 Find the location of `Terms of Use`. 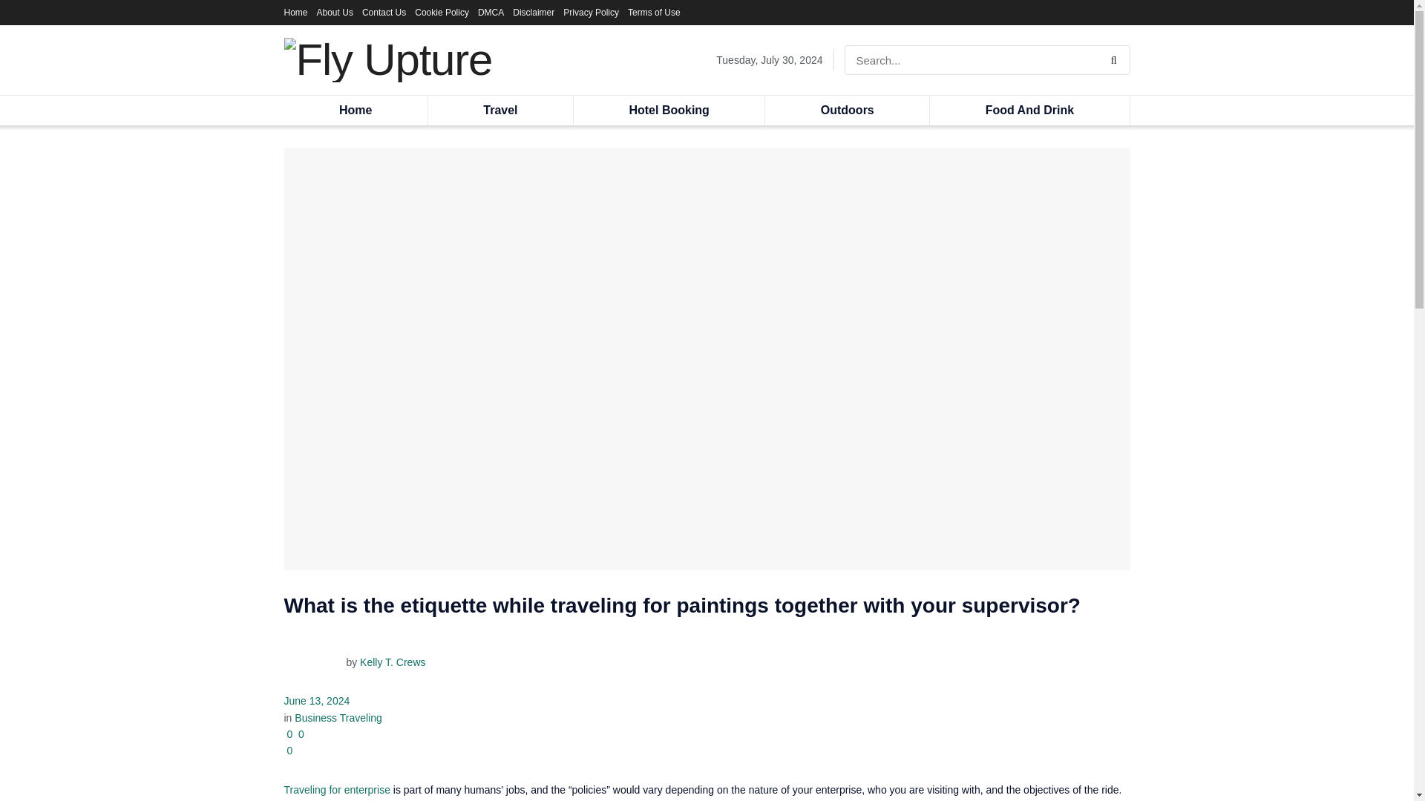

Terms of Use is located at coordinates (655, 12).